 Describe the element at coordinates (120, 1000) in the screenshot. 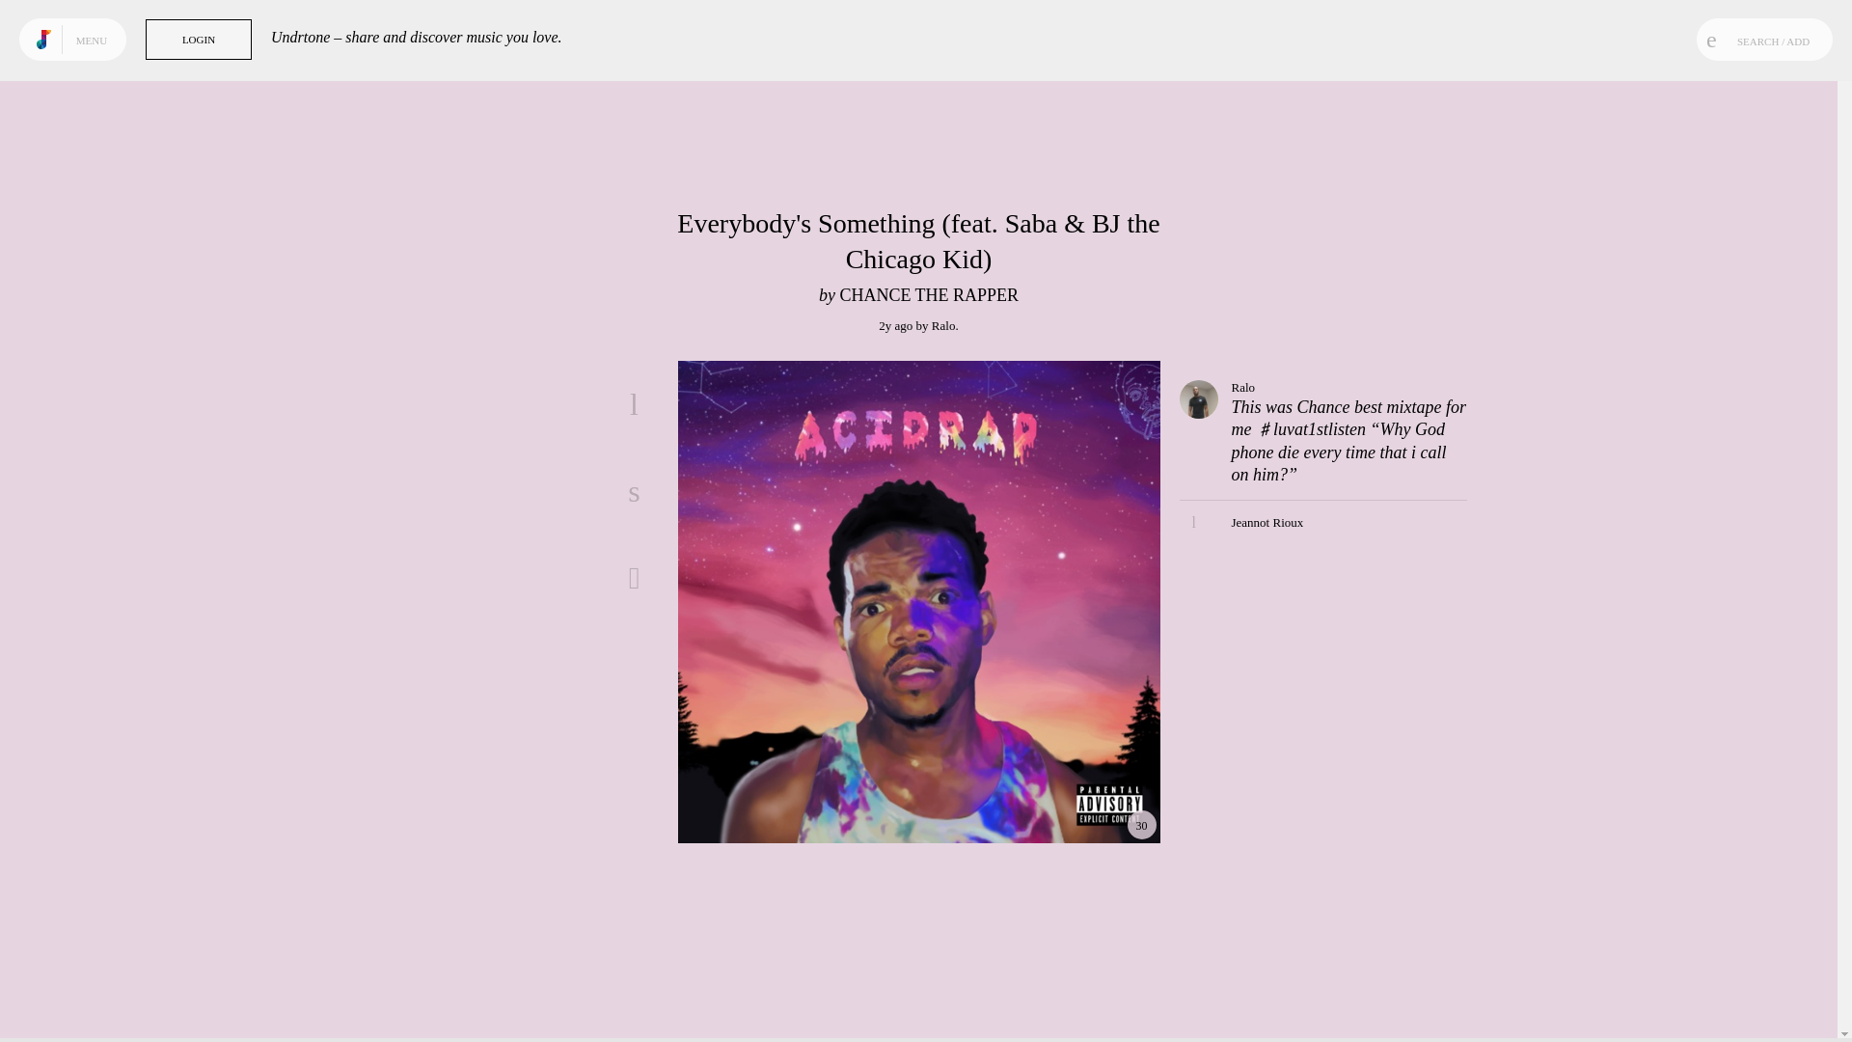

I see `Legal` at that location.